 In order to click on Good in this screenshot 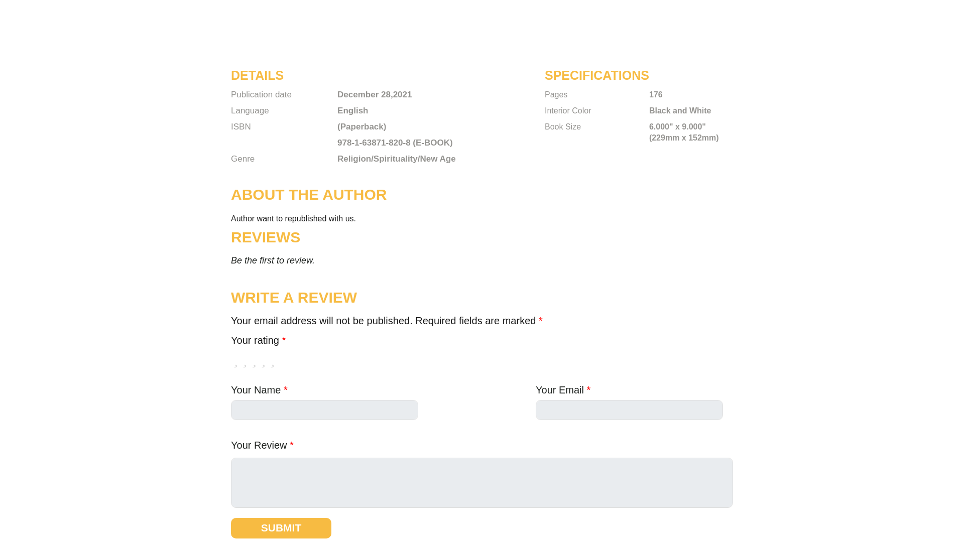, I will do `click(263, 361)`.